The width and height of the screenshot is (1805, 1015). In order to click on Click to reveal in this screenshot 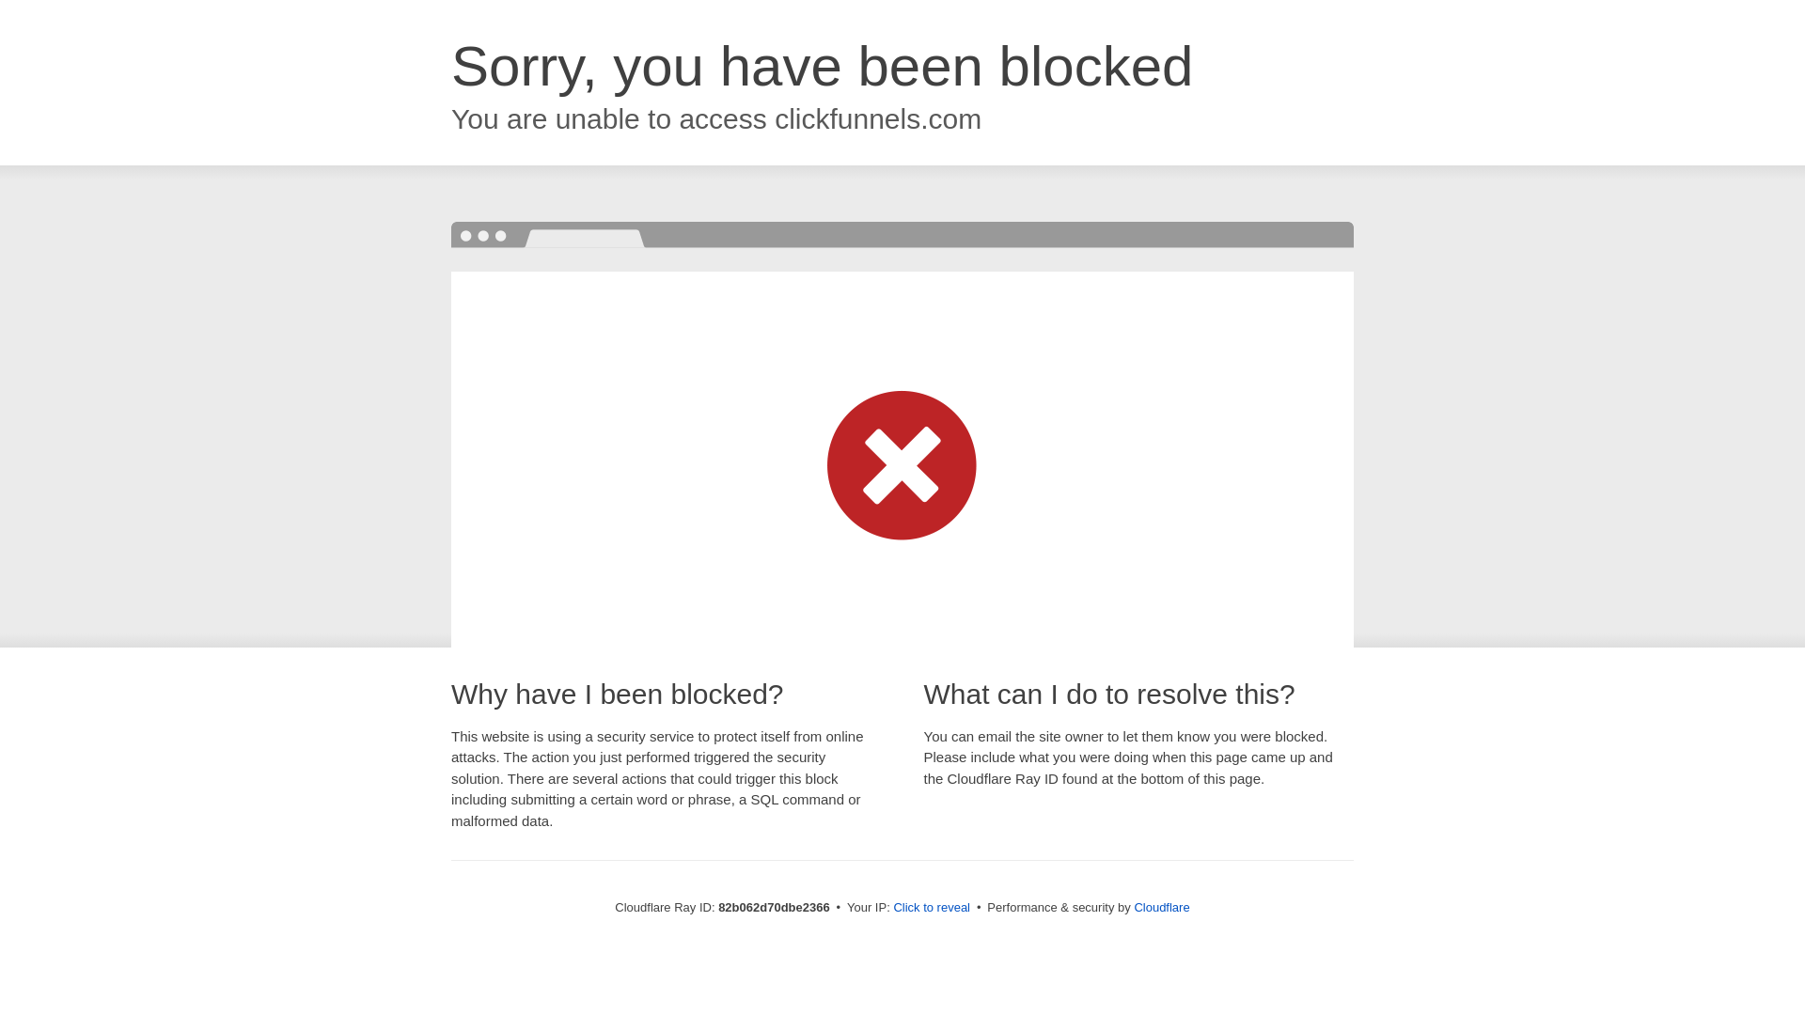, I will do `click(932, 908)`.